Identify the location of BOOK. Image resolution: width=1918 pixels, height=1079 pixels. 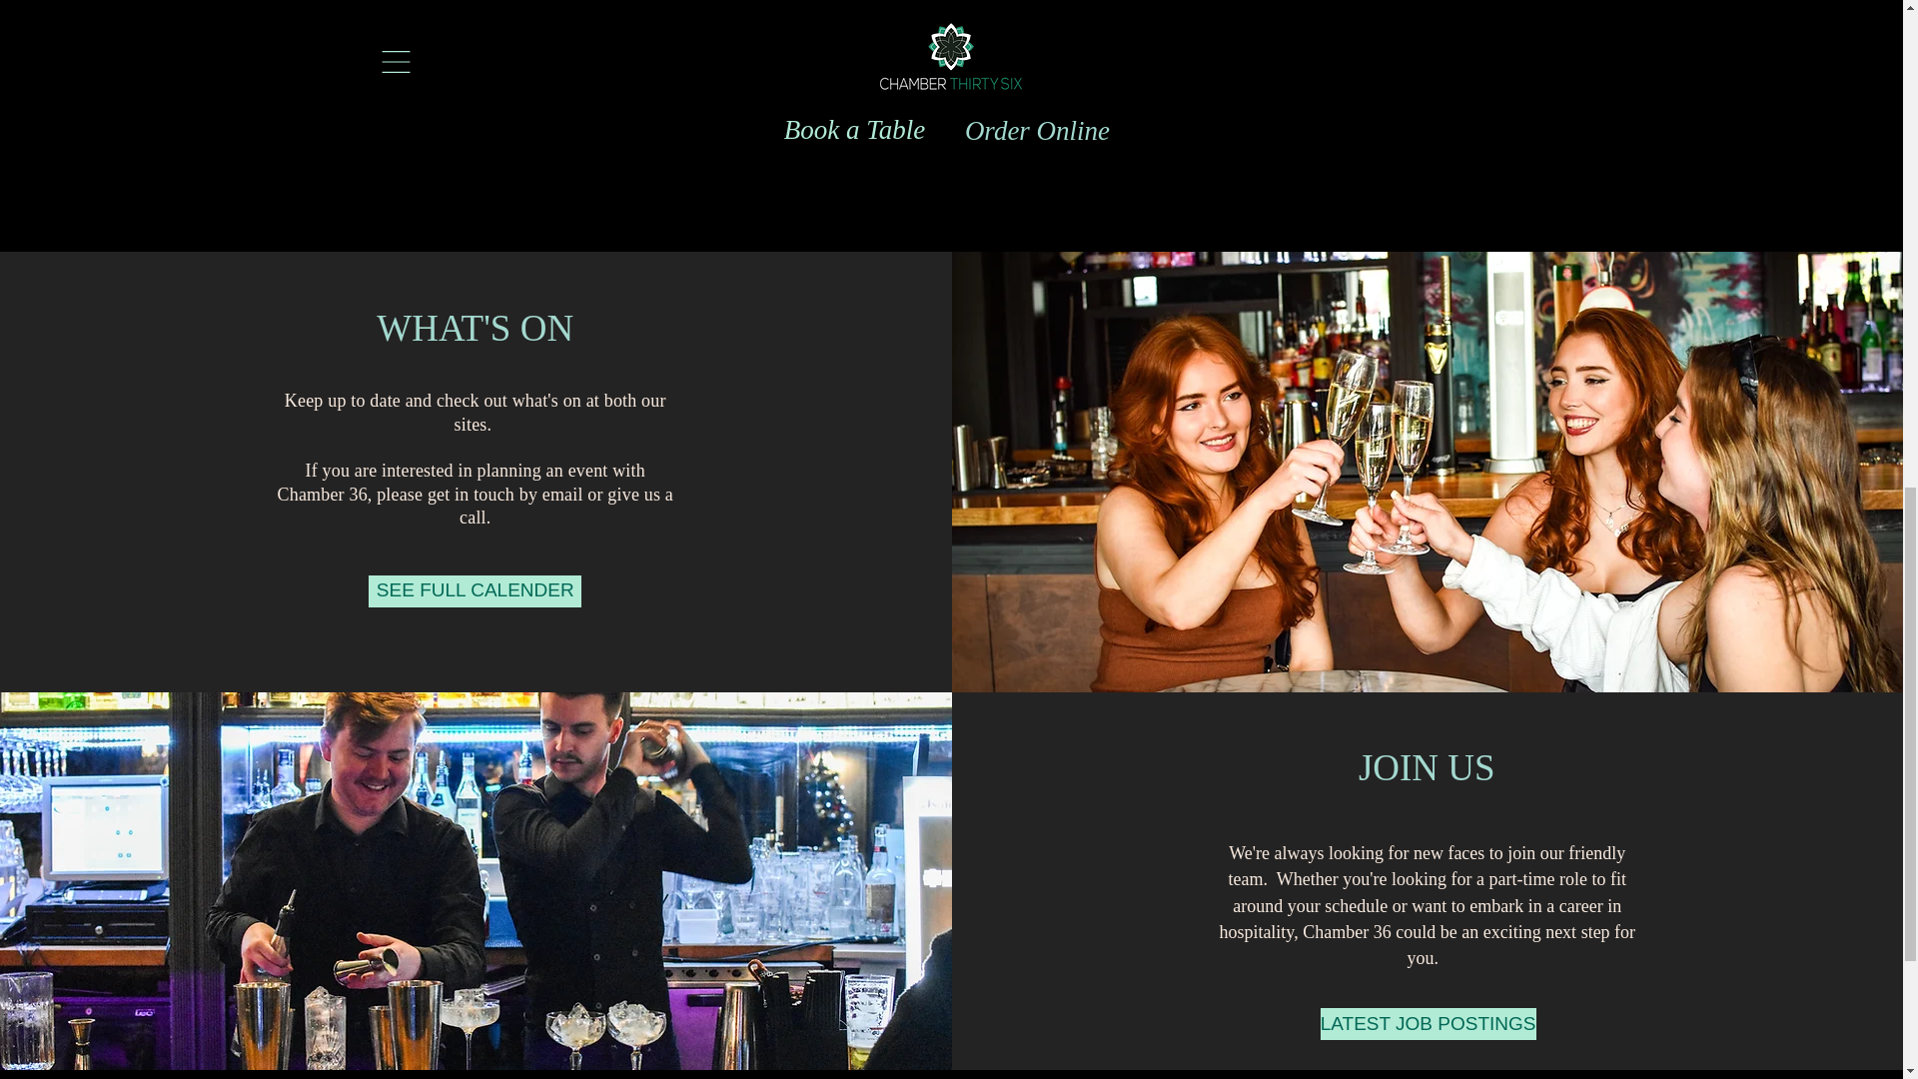
(1051, 150).